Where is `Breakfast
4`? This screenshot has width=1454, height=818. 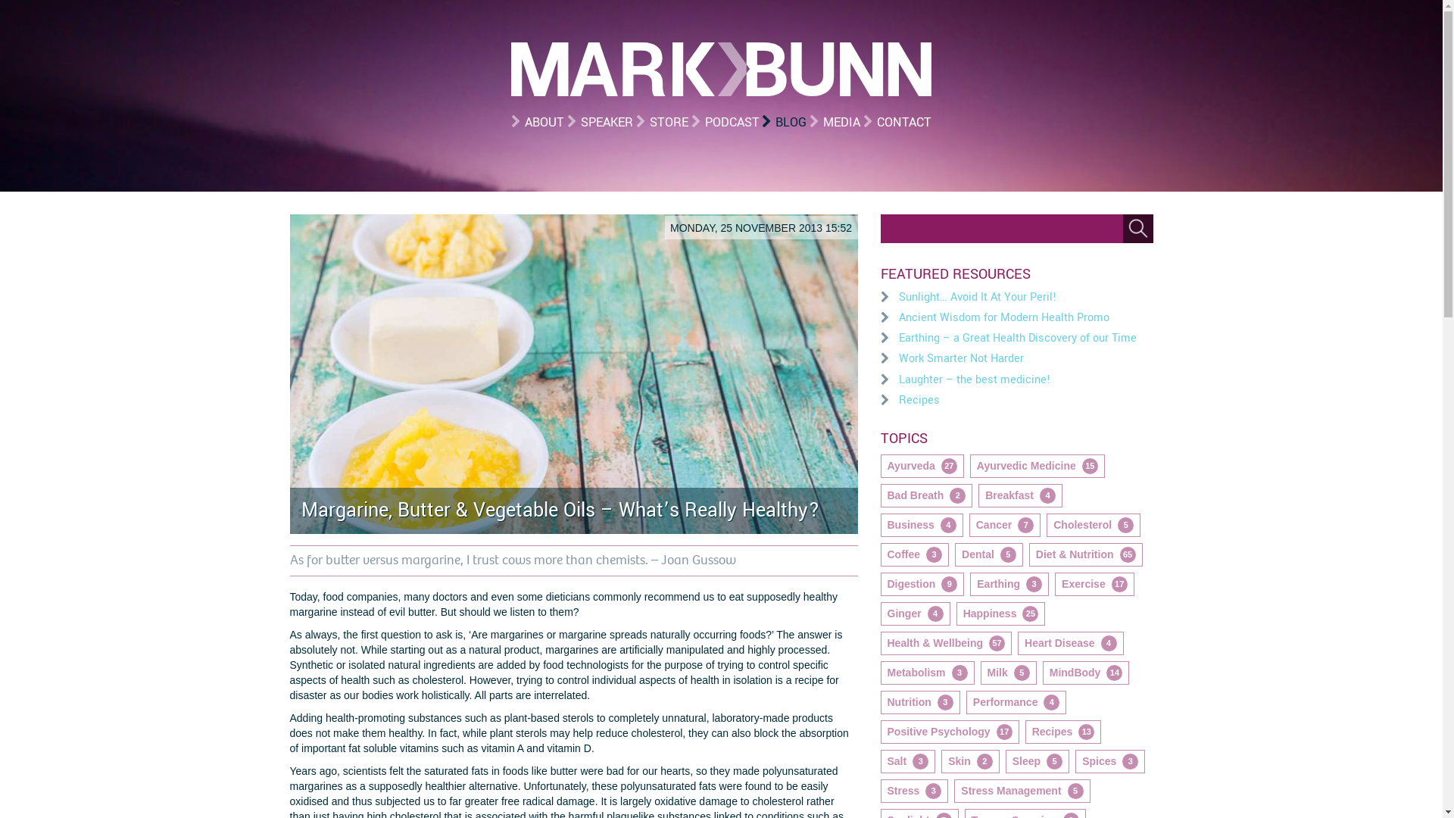 Breakfast
4 is located at coordinates (1021, 495).